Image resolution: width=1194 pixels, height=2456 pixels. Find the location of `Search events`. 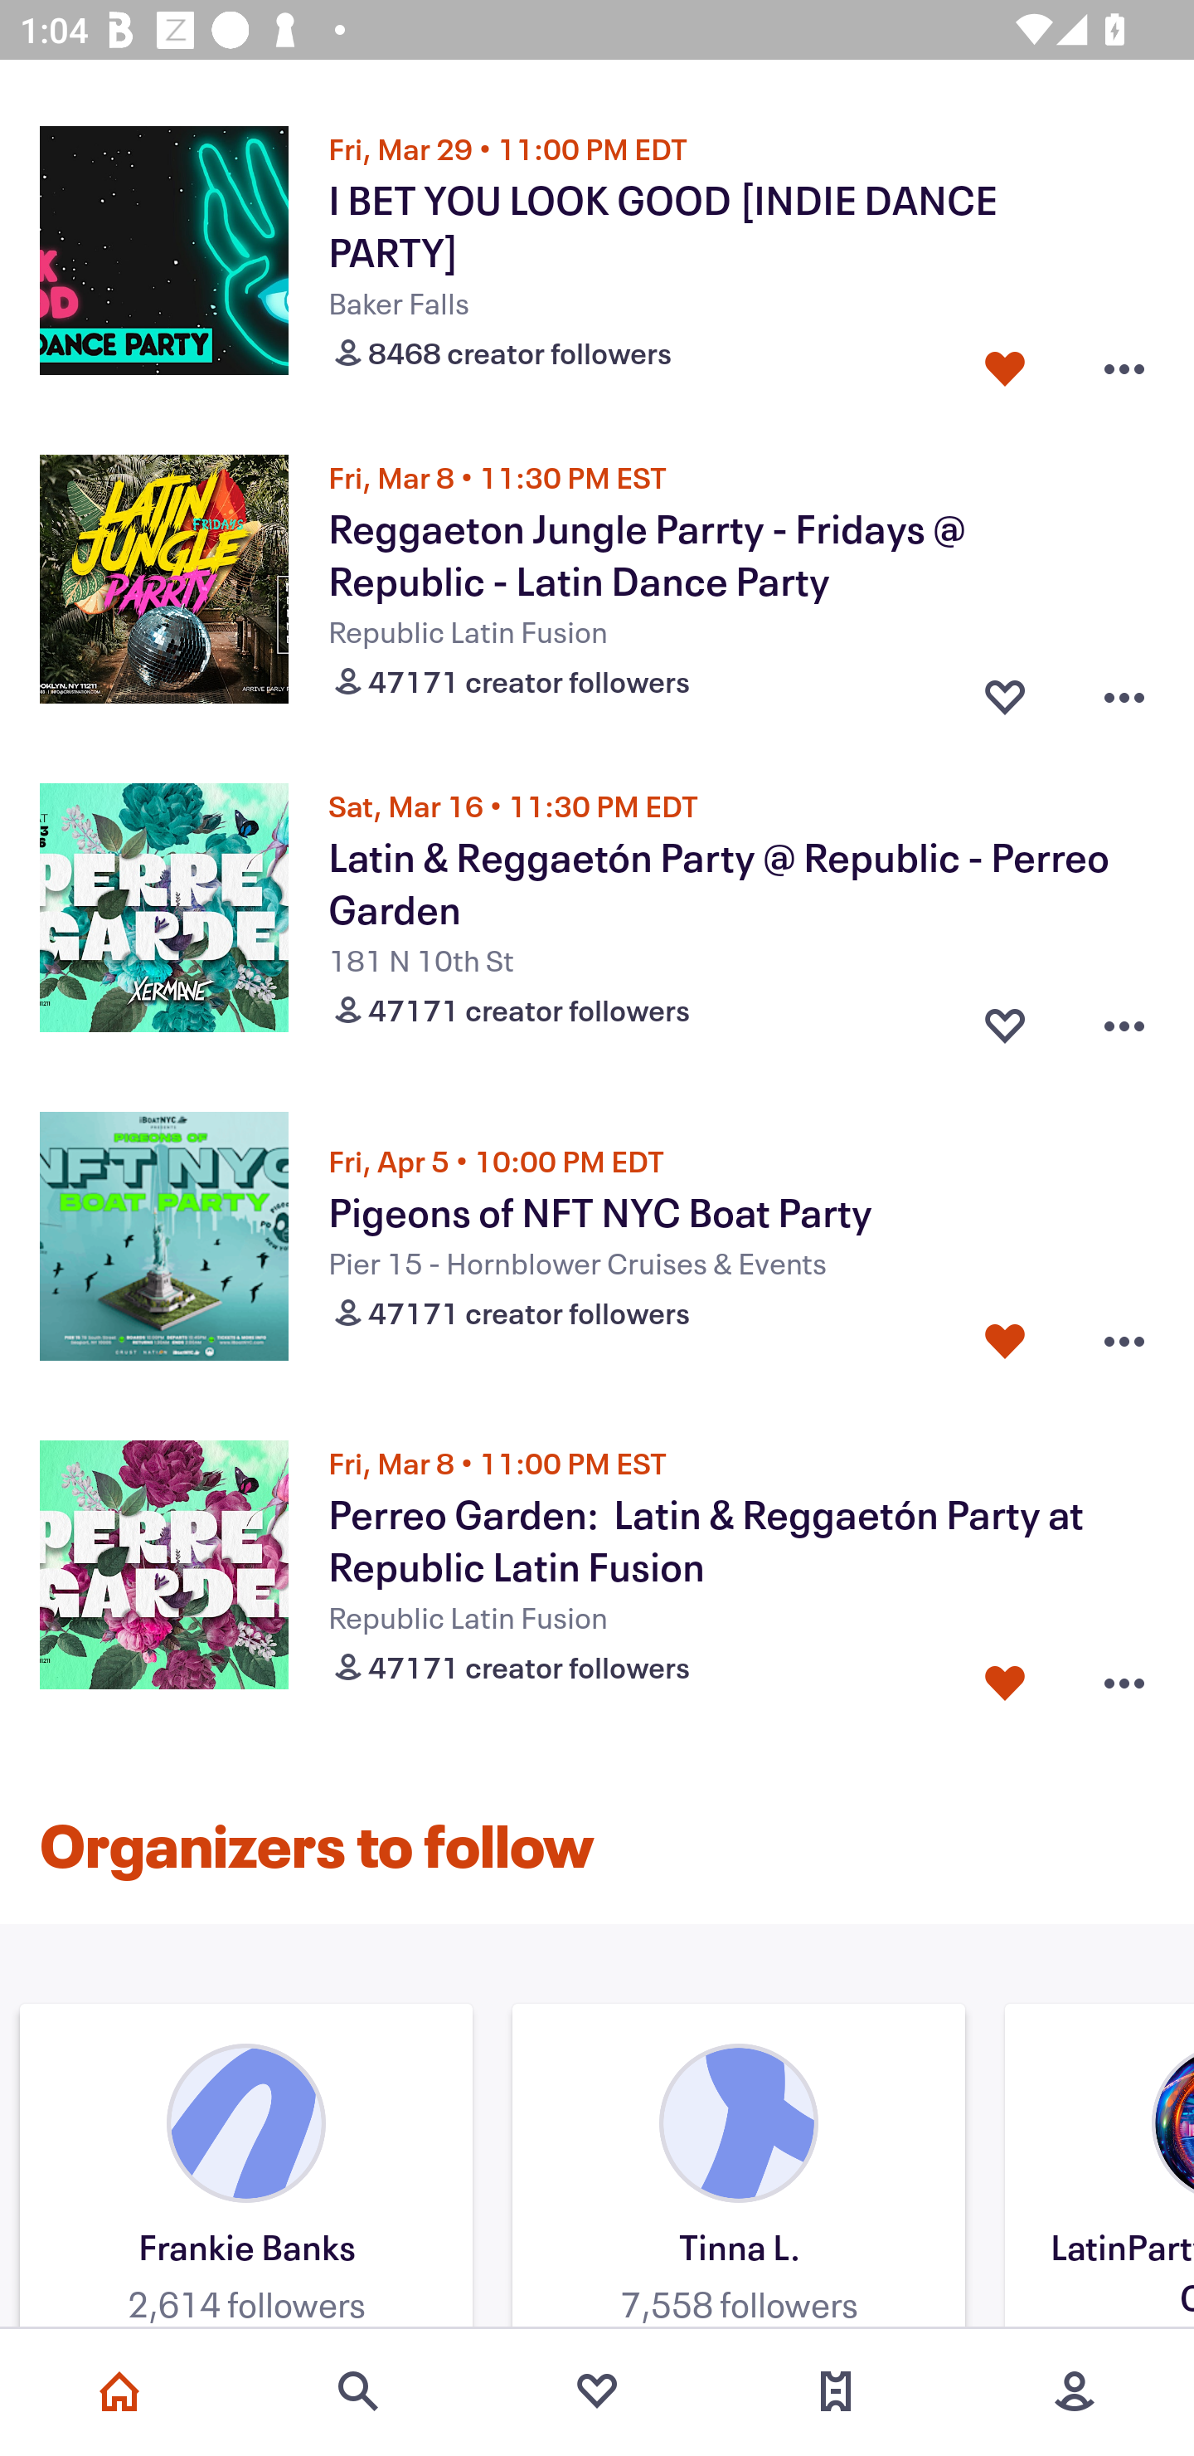

Search events is located at coordinates (358, 2391).